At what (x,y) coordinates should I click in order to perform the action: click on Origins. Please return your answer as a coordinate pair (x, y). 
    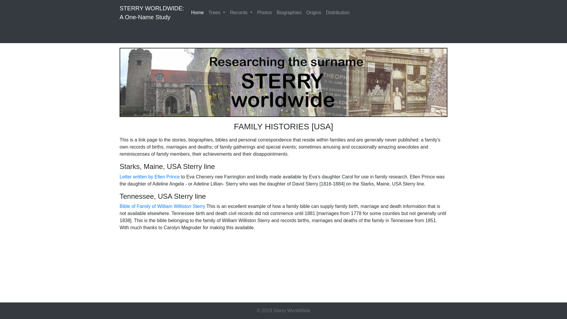
    Looking at the image, I should click on (217, 12).